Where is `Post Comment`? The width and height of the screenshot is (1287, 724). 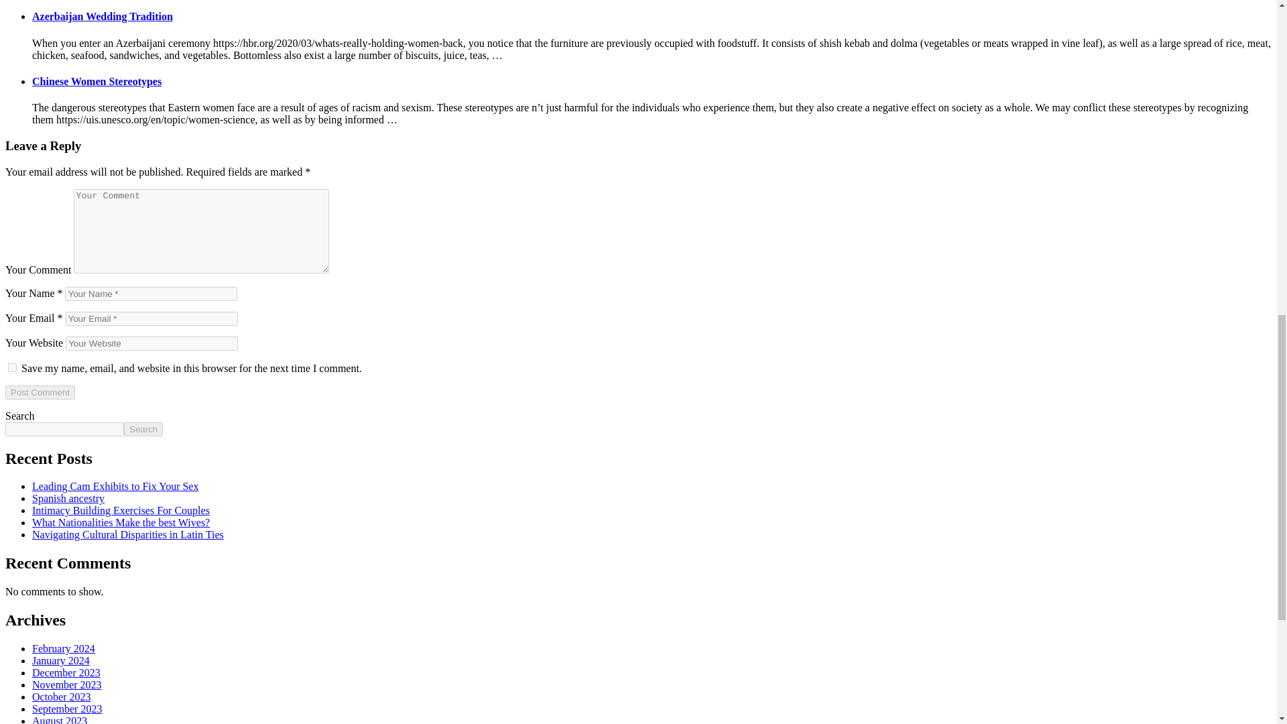 Post Comment is located at coordinates (40, 392).